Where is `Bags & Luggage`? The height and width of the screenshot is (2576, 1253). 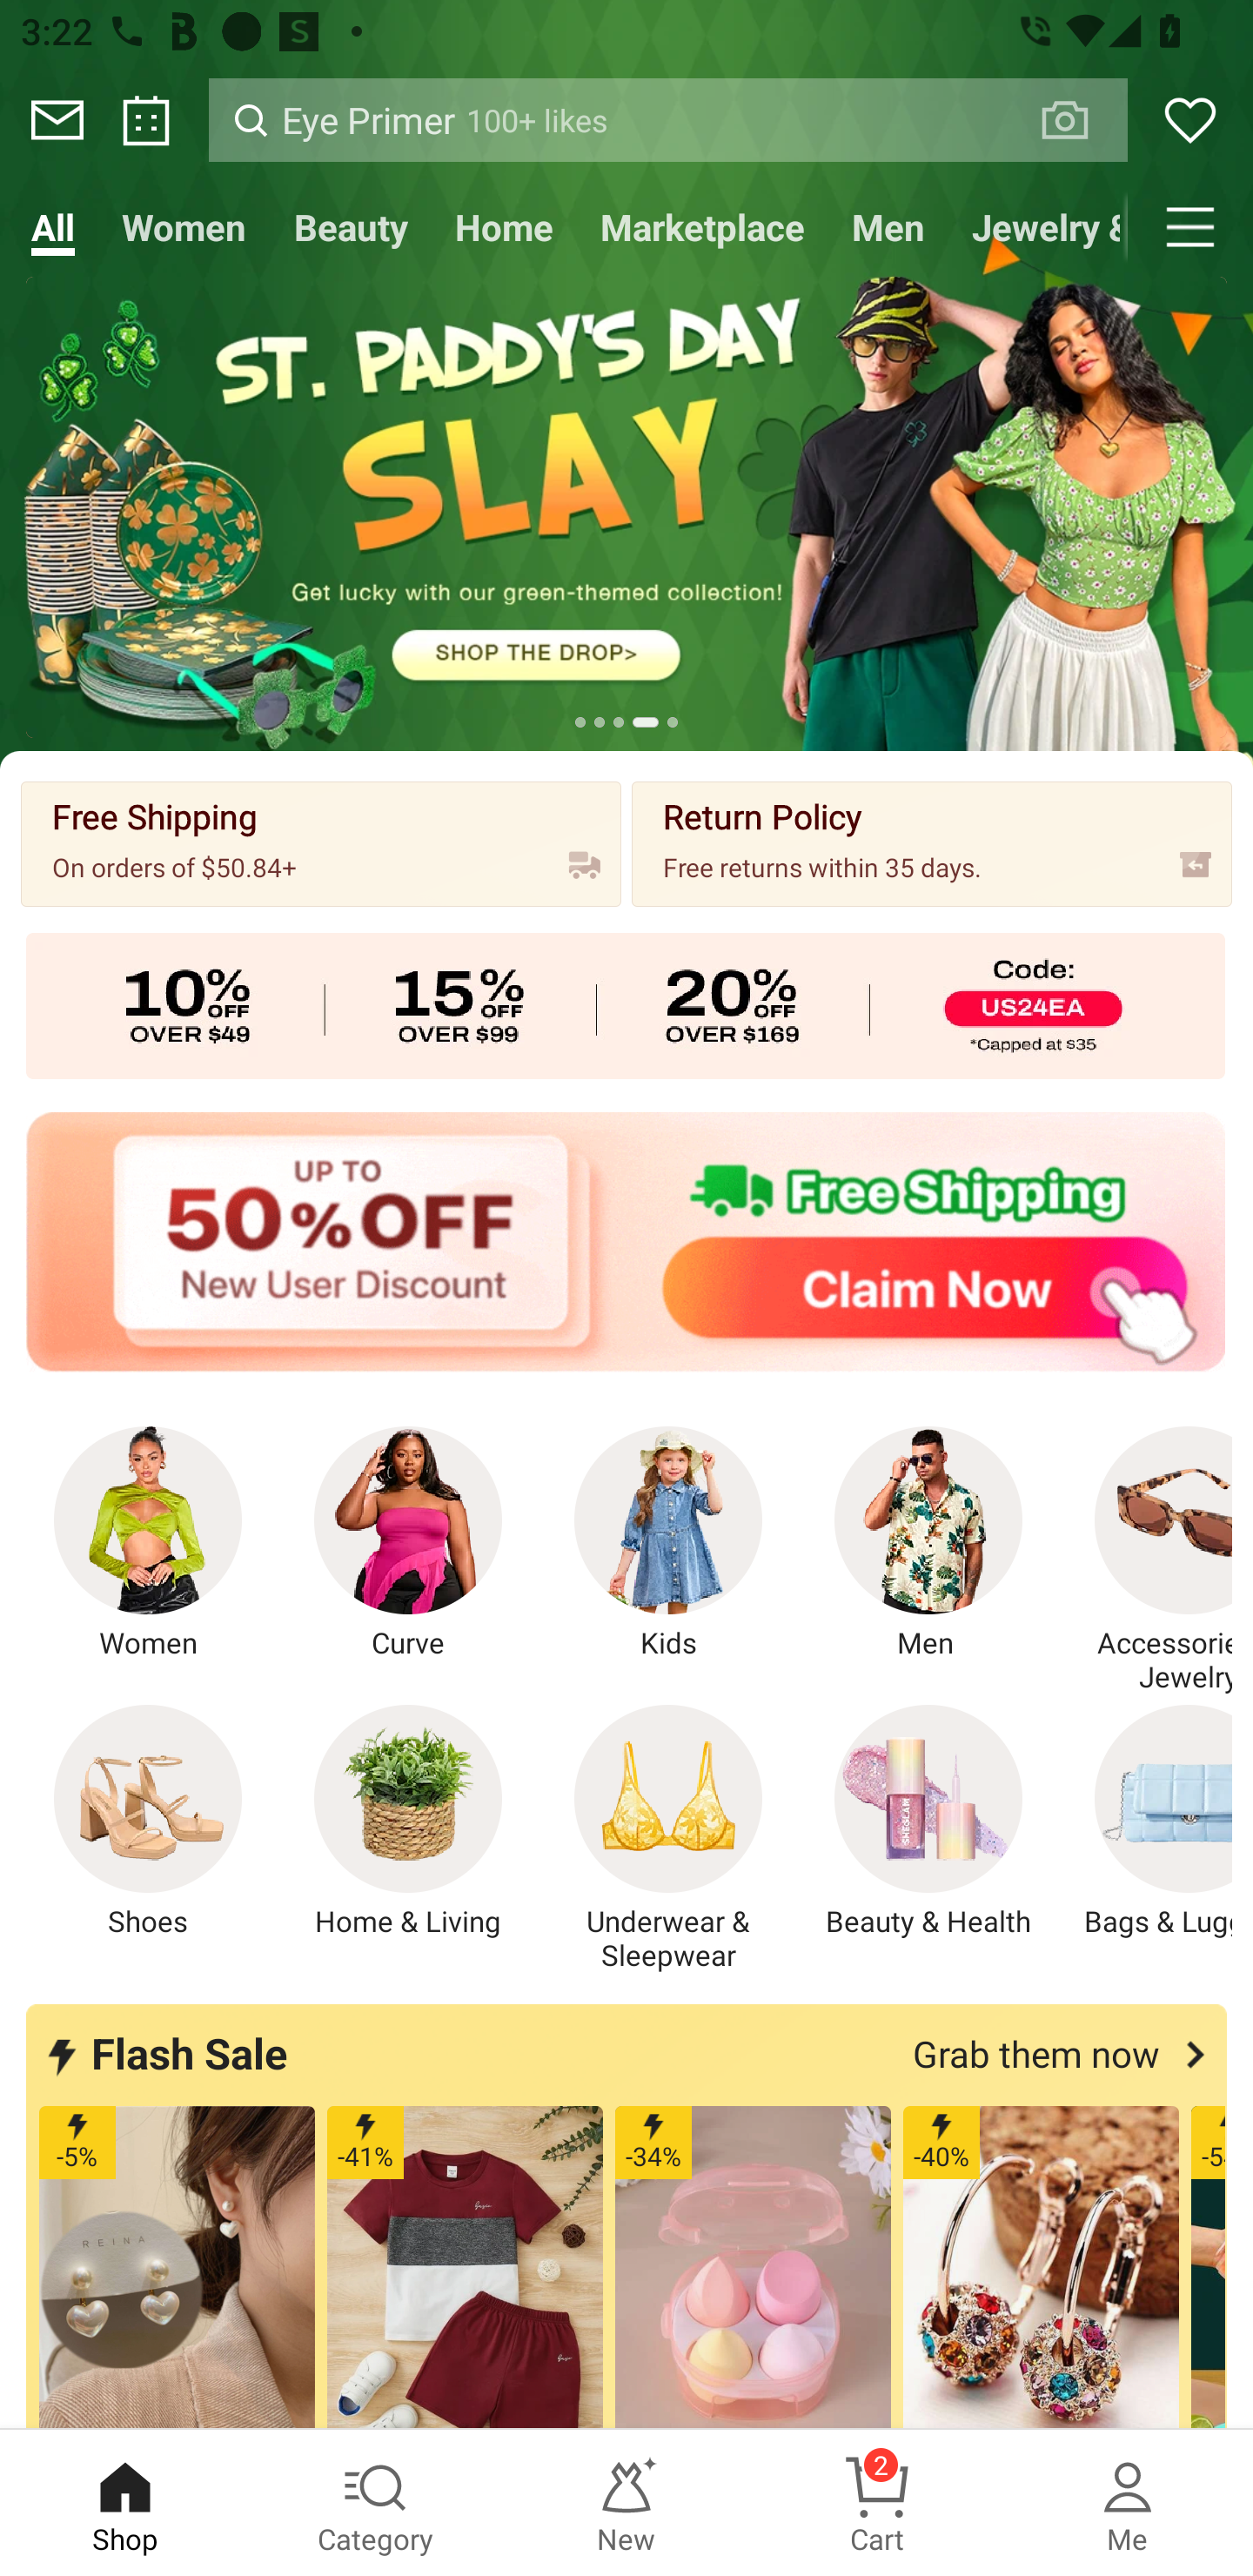 Bags & Luggage is located at coordinates (1146, 1822).